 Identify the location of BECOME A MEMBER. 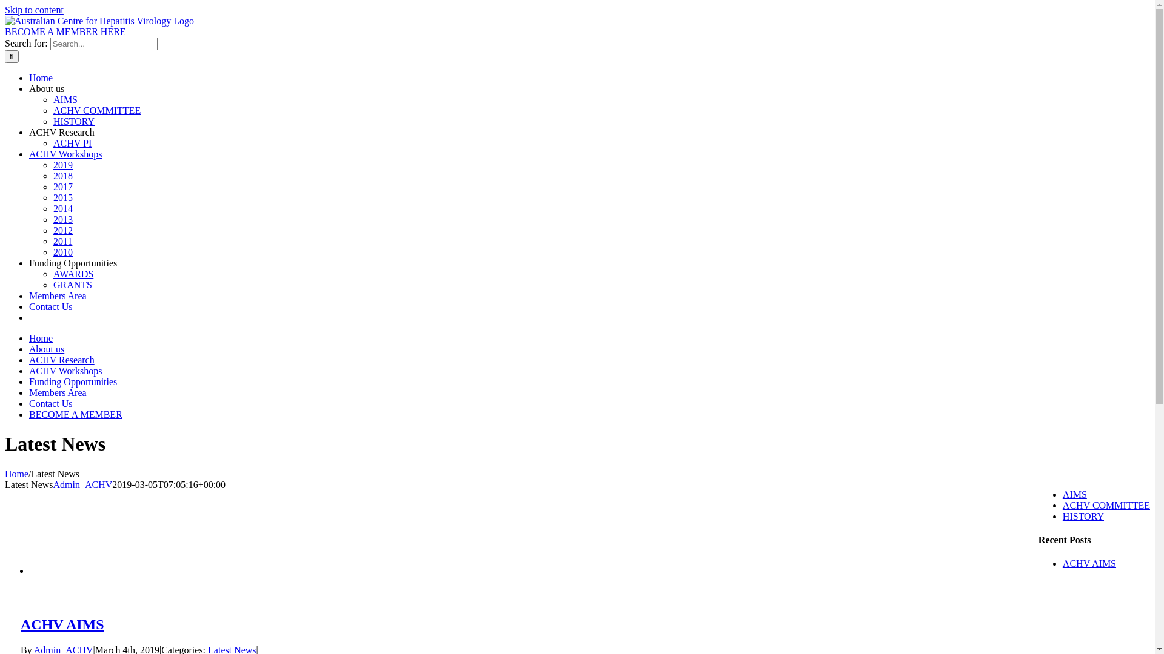
(76, 414).